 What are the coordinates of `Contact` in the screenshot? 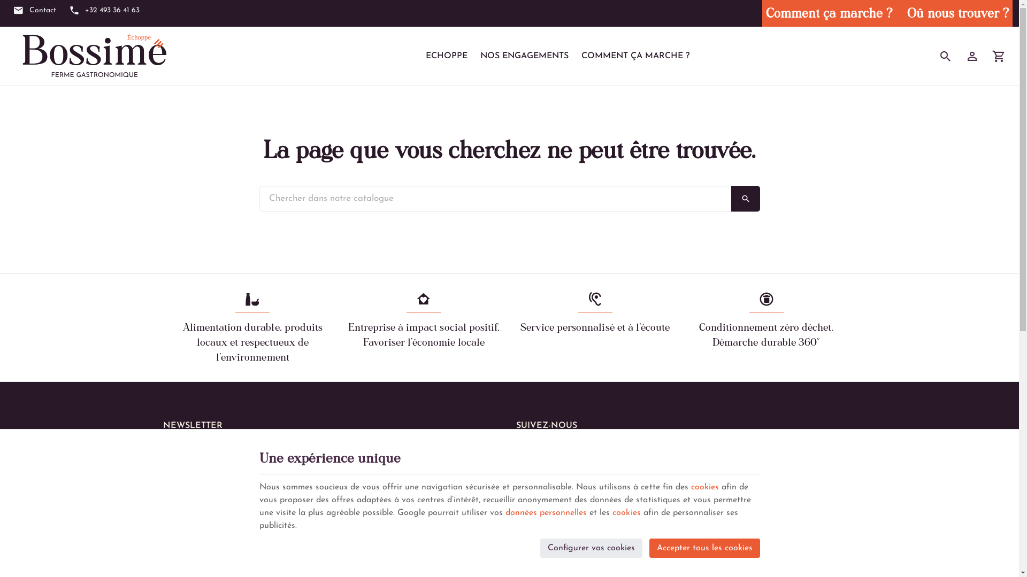 It's located at (34, 11).